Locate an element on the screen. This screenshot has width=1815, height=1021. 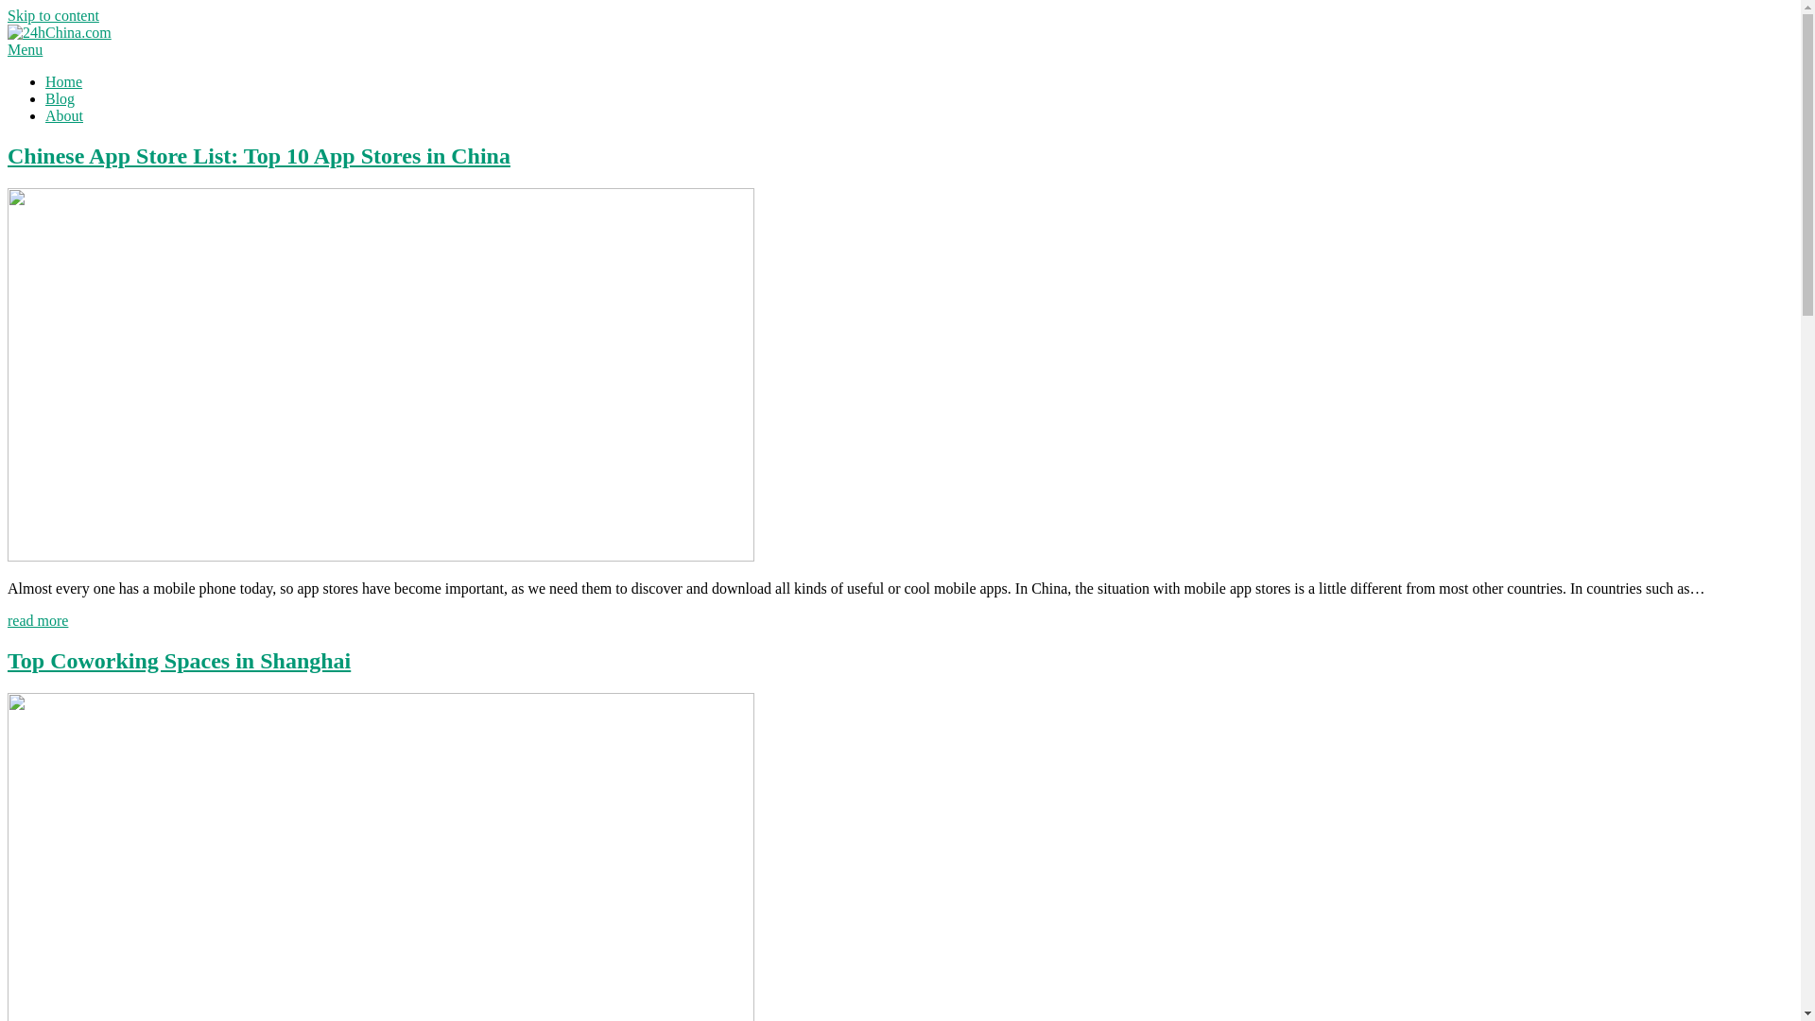
About is located at coordinates (64, 115).